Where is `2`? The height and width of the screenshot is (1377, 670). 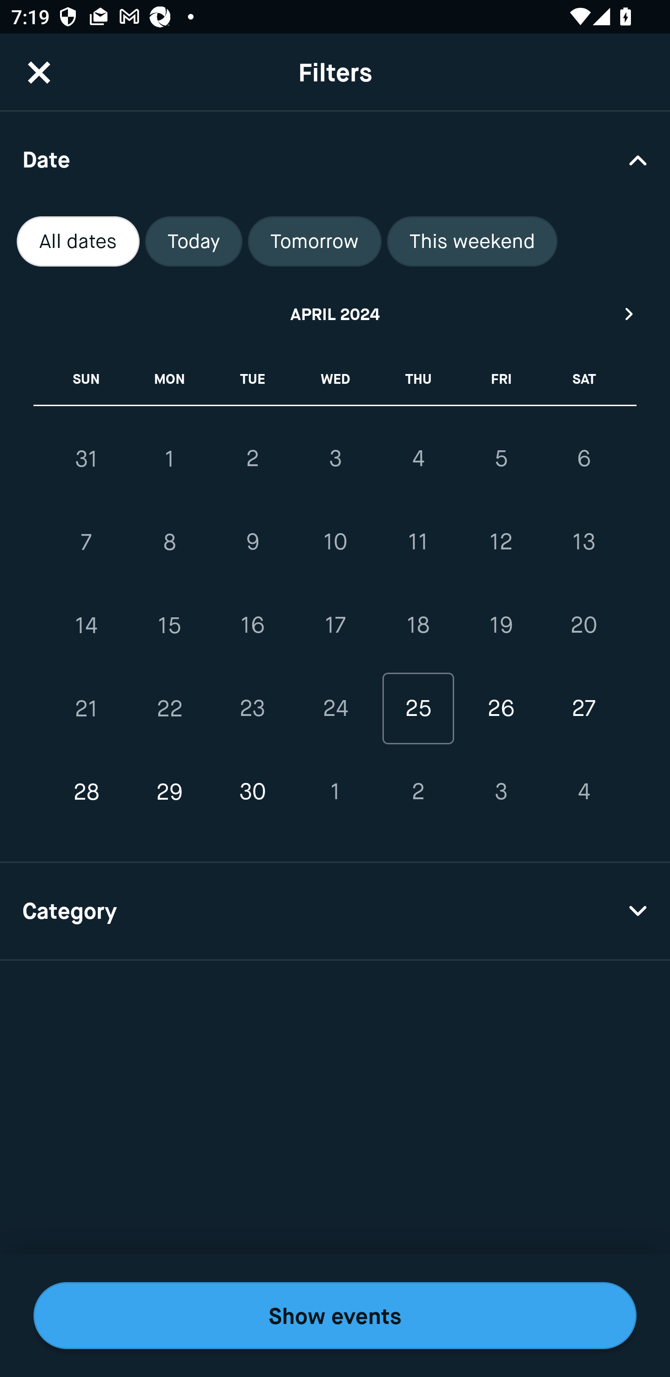
2 is located at coordinates (418, 792).